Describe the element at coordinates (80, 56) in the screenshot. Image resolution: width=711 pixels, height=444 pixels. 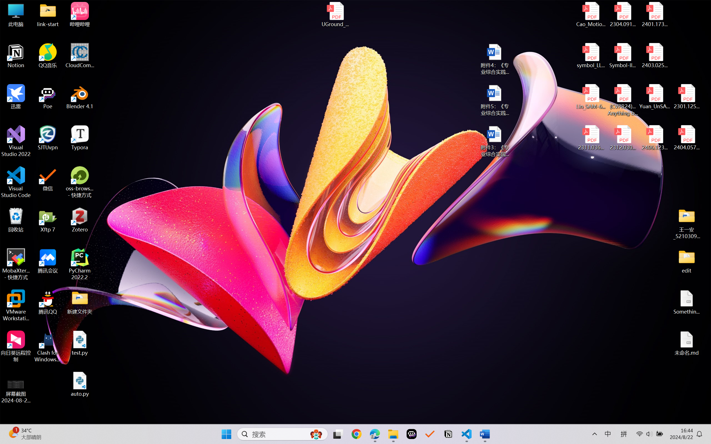
I see `CloudCompare` at that location.